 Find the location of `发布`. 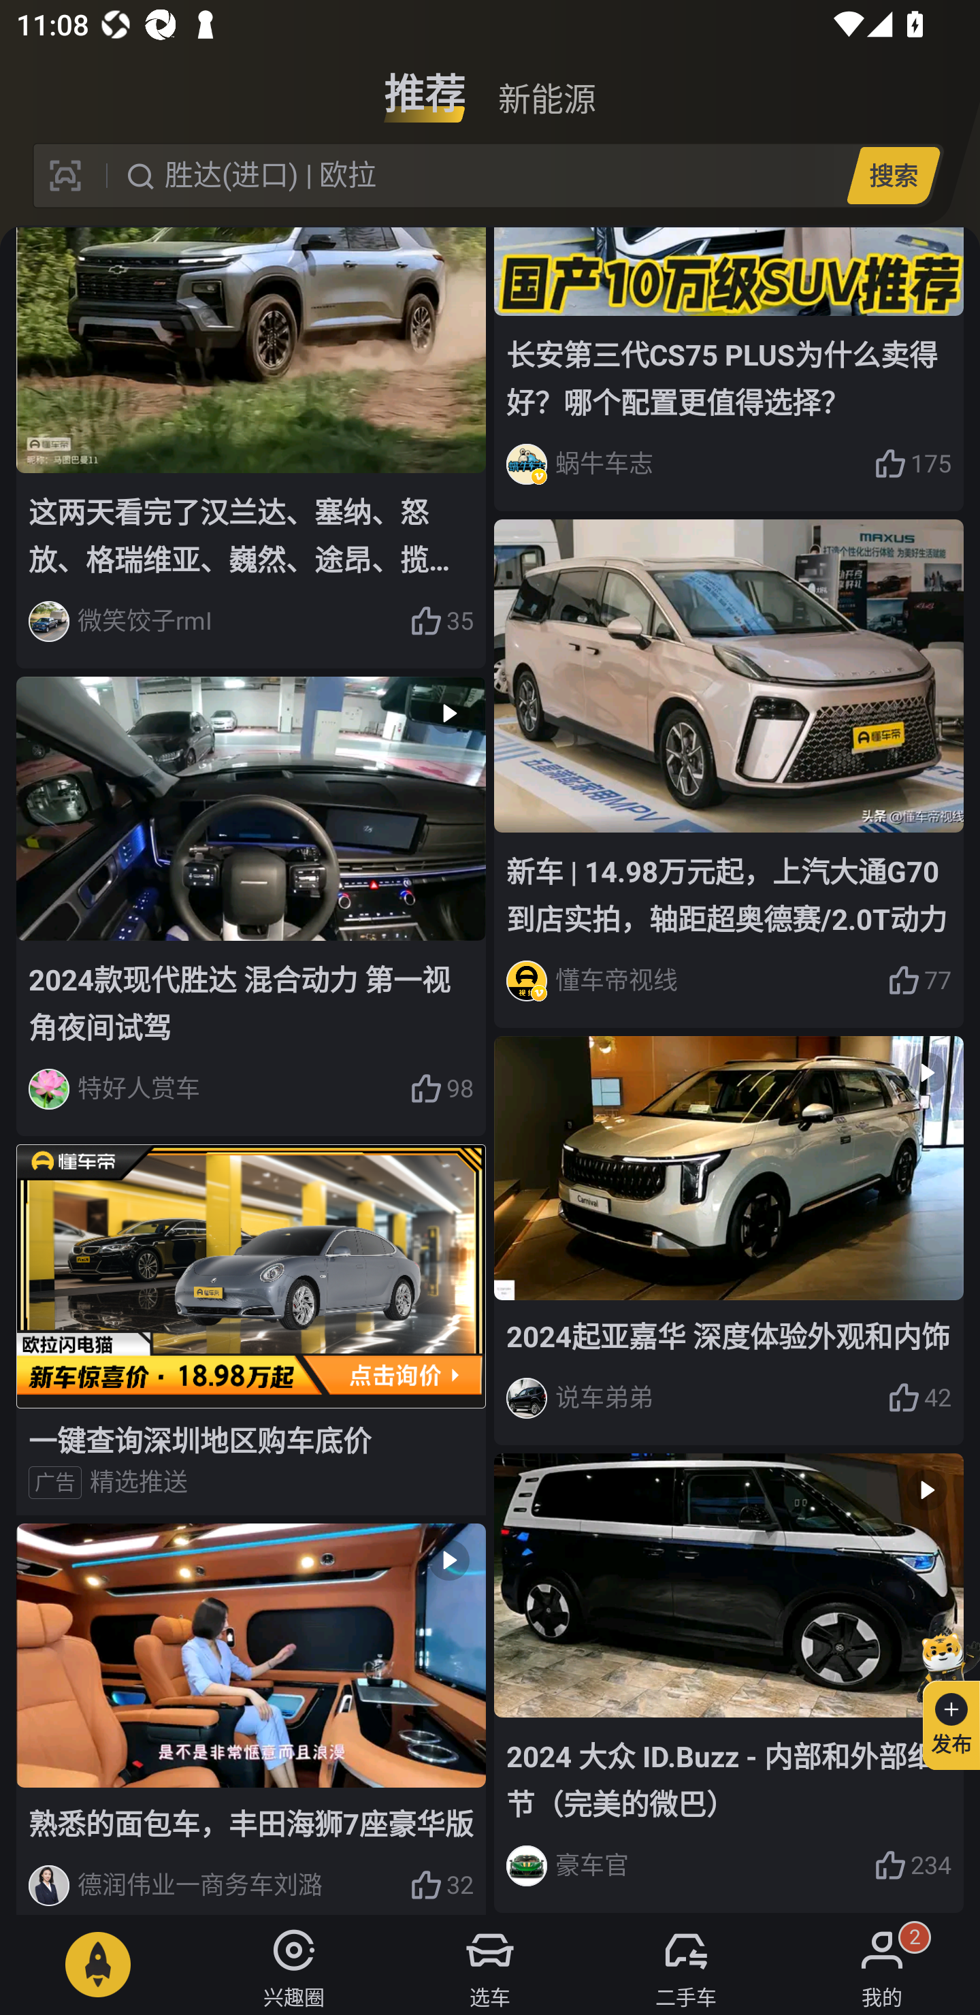

发布 is located at coordinates (941, 1698).